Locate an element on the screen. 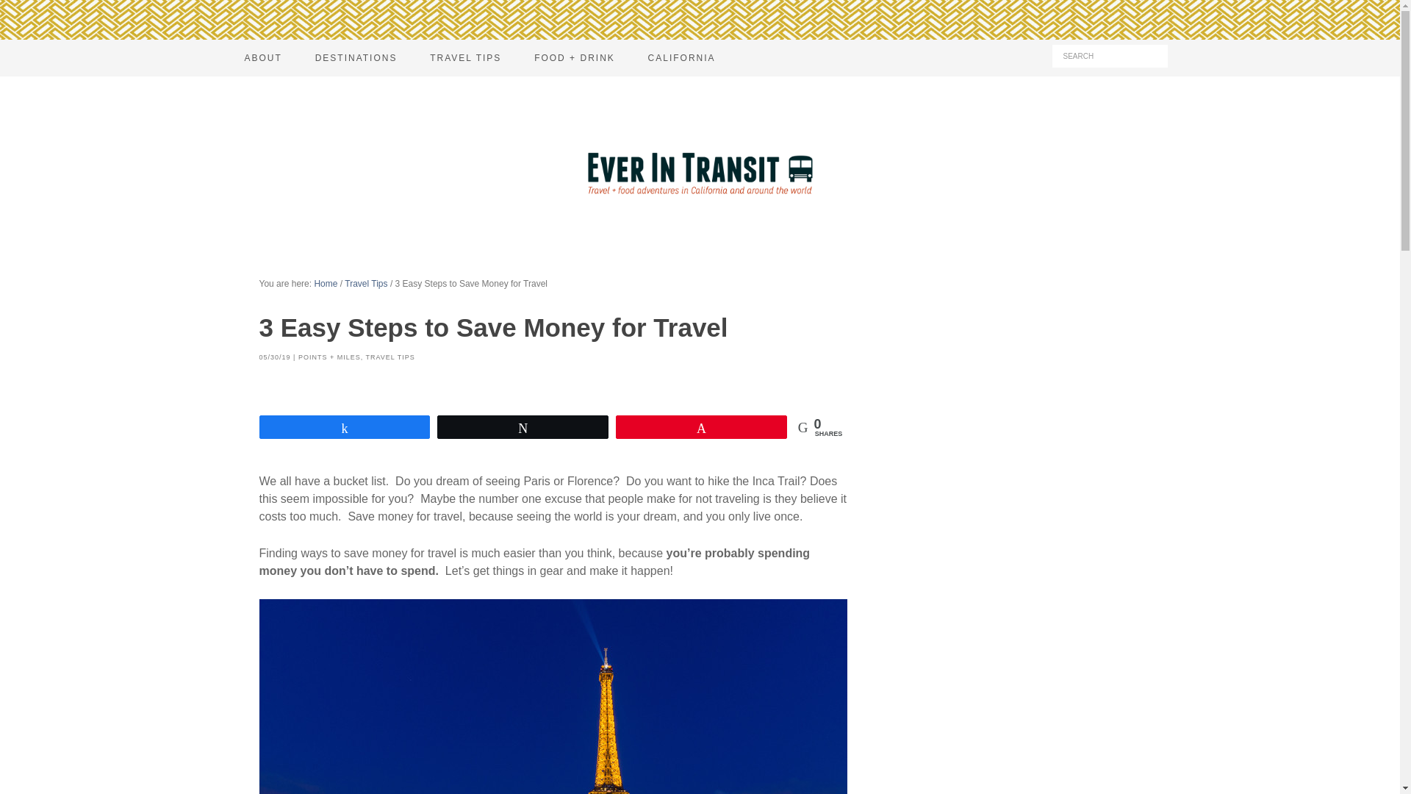 The height and width of the screenshot is (794, 1411). Ever In Transit is located at coordinates (699, 171).